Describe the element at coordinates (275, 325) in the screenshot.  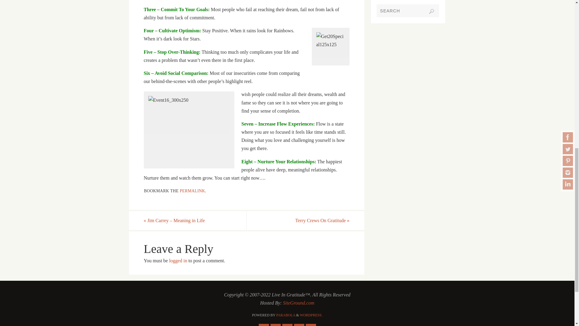
I see `Twitter` at that location.